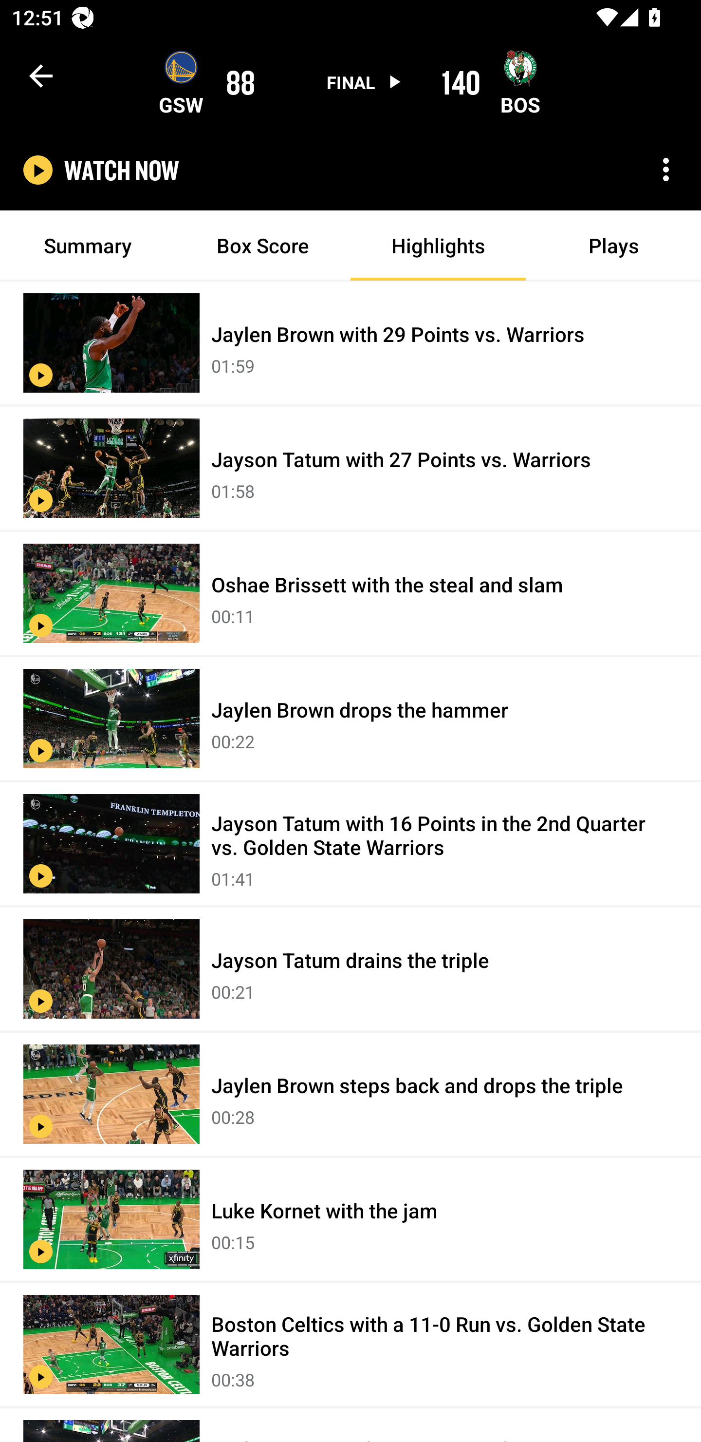 This screenshot has height=1442, width=701. Describe the element at coordinates (350, 469) in the screenshot. I see `Jayson Tatum with 27 Points vs. Warriors 01:58` at that location.